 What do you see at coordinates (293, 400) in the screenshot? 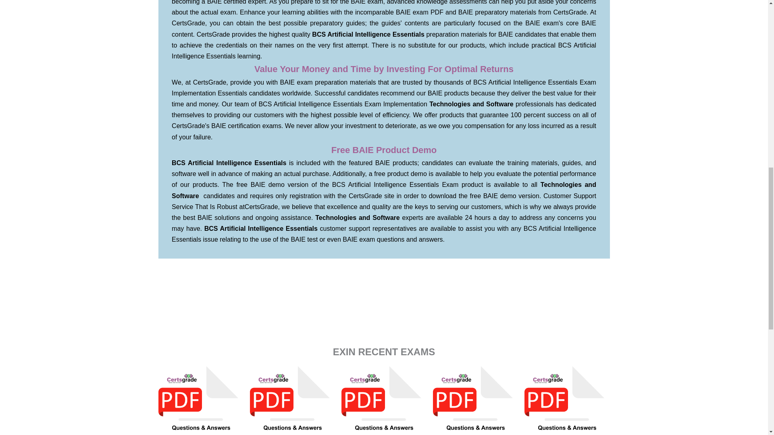
I see `DEVOPSF` at bounding box center [293, 400].